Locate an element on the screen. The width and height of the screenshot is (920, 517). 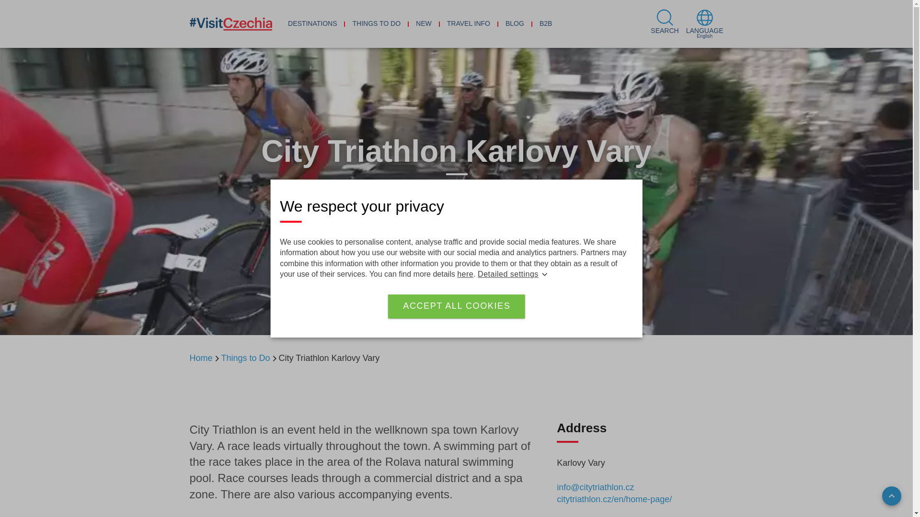
Things to Do is located at coordinates (246, 358).